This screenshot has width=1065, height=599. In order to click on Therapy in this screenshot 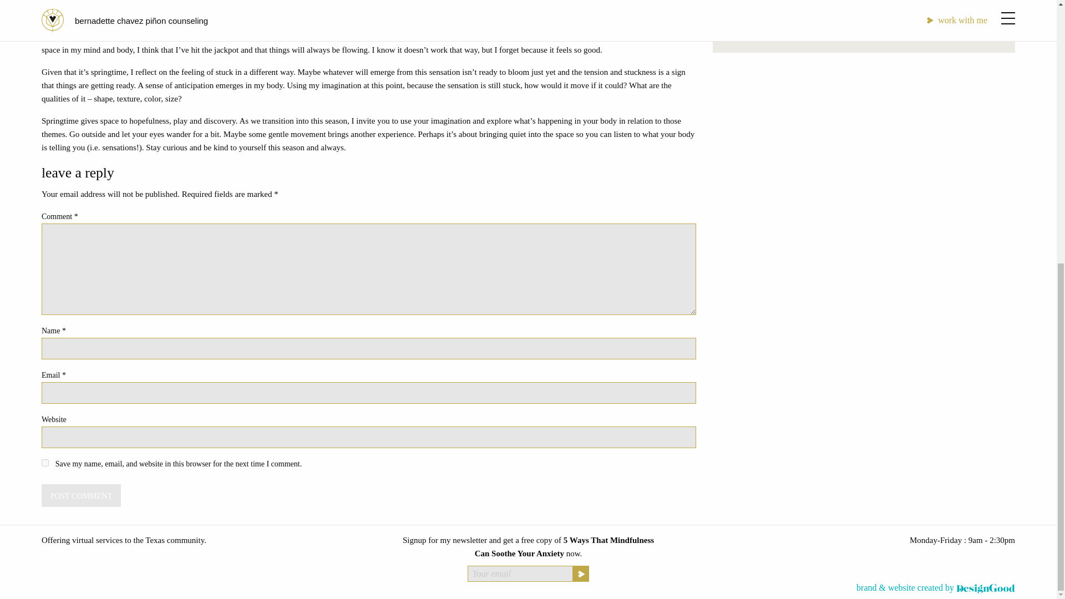, I will do `click(767, 2)`.